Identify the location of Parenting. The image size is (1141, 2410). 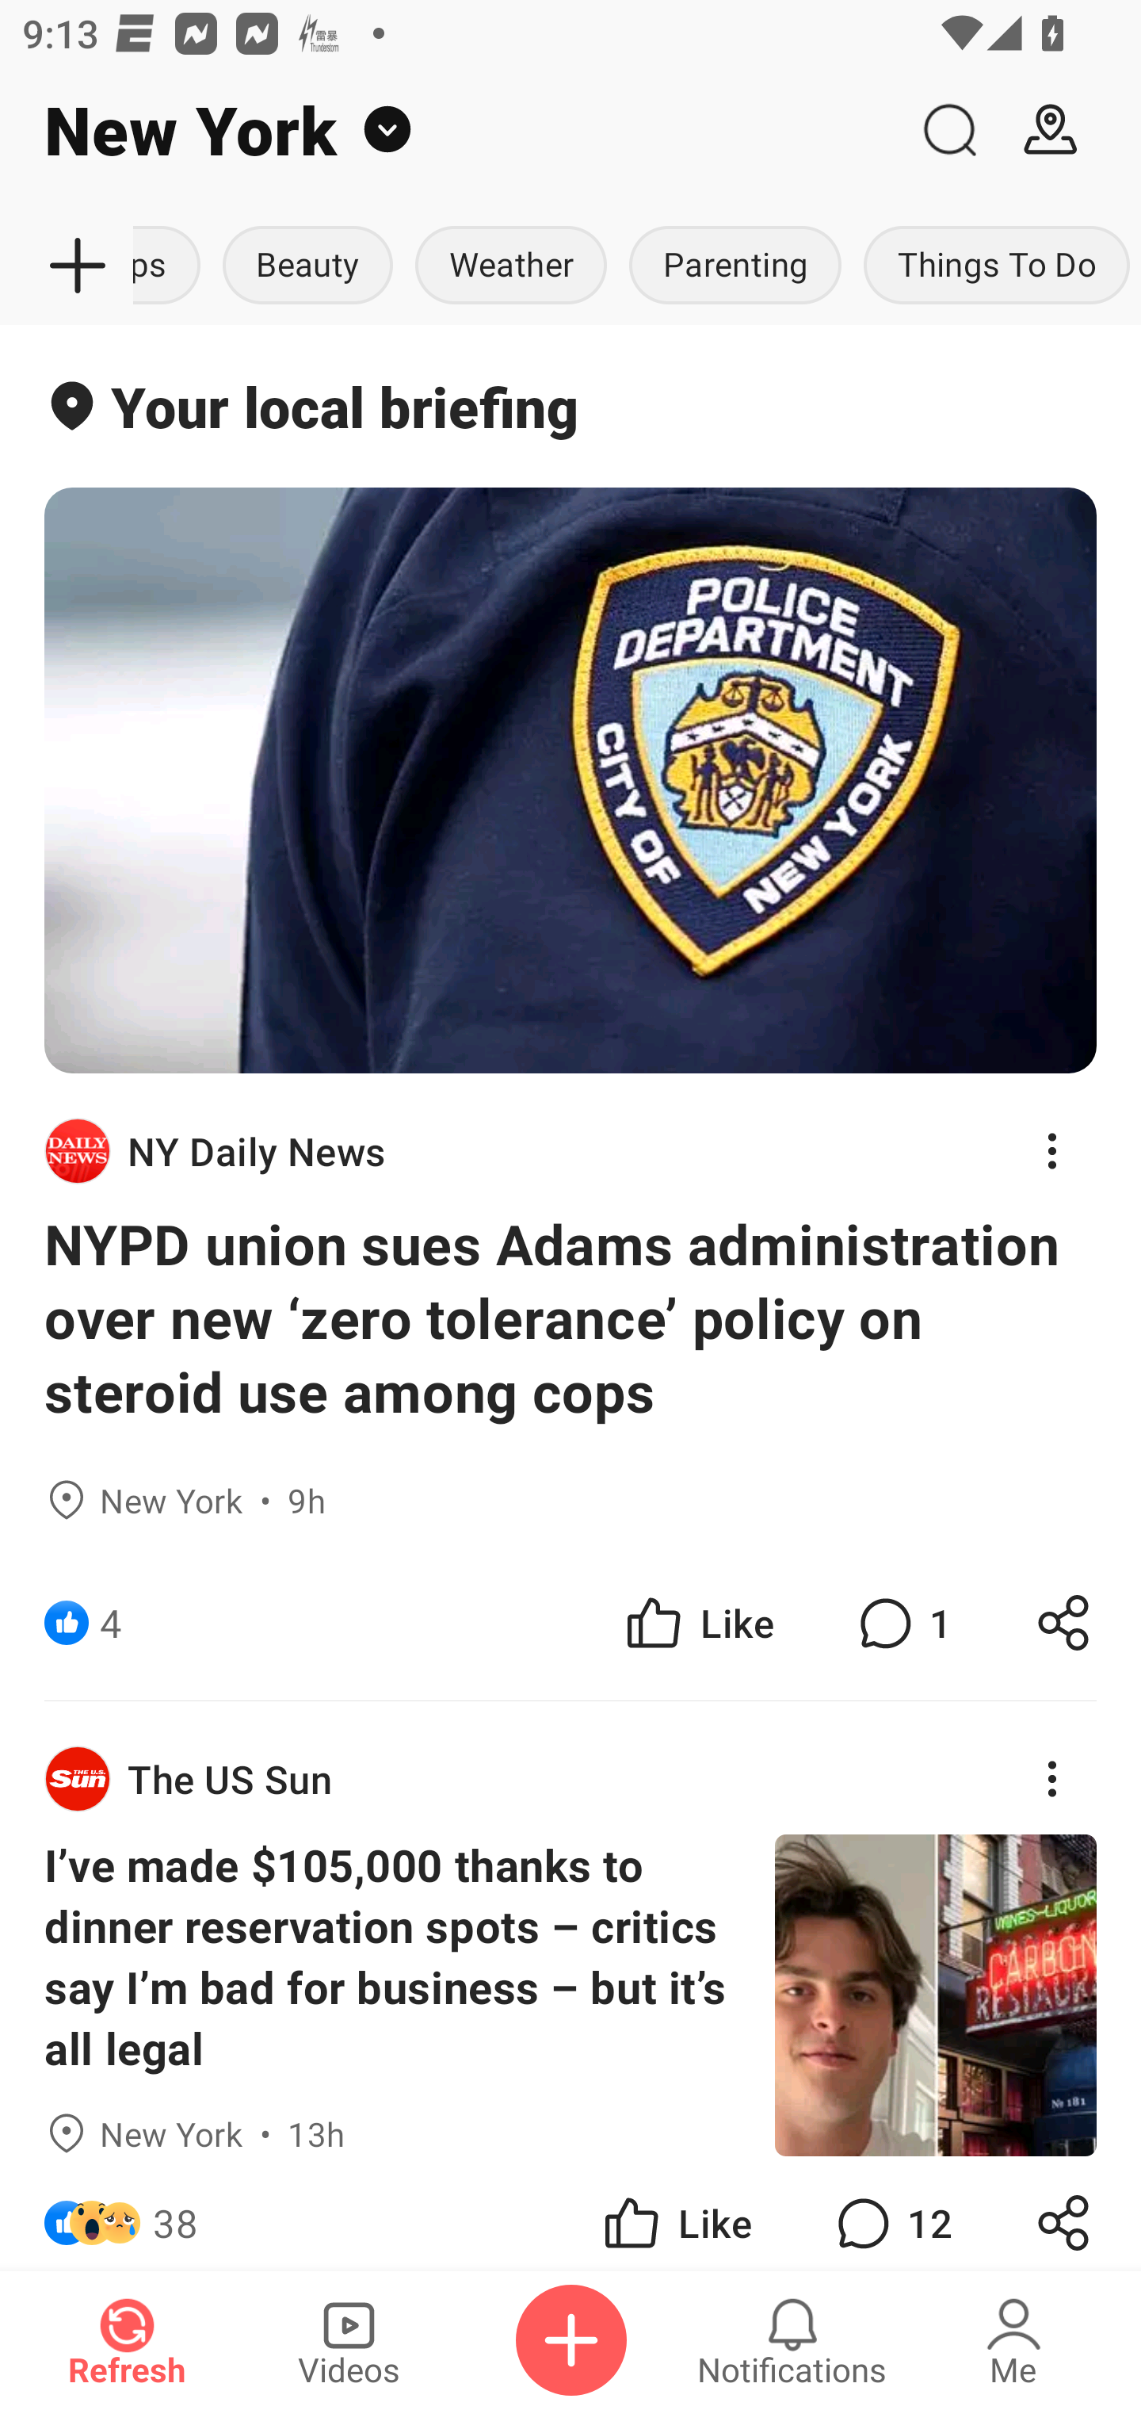
(735, 266).